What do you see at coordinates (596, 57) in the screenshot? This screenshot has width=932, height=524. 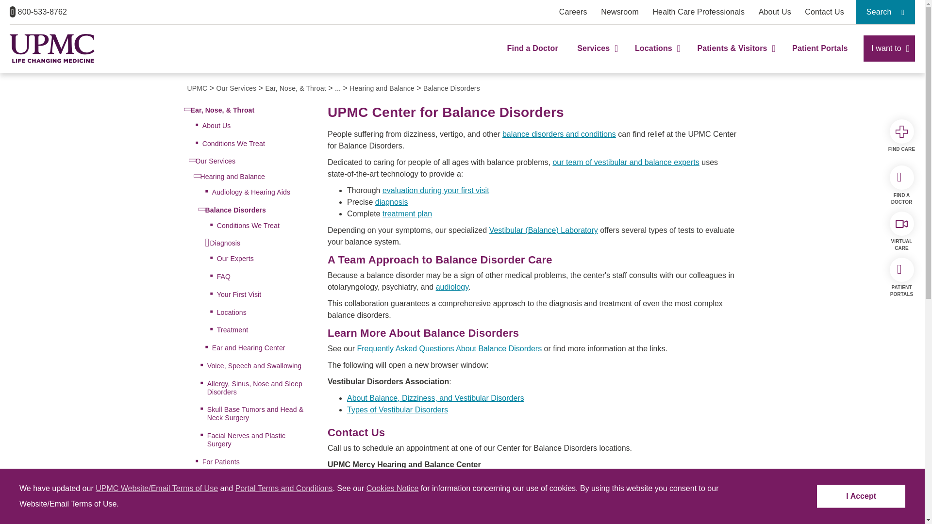 I see `Services` at bounding box center [596, 57].